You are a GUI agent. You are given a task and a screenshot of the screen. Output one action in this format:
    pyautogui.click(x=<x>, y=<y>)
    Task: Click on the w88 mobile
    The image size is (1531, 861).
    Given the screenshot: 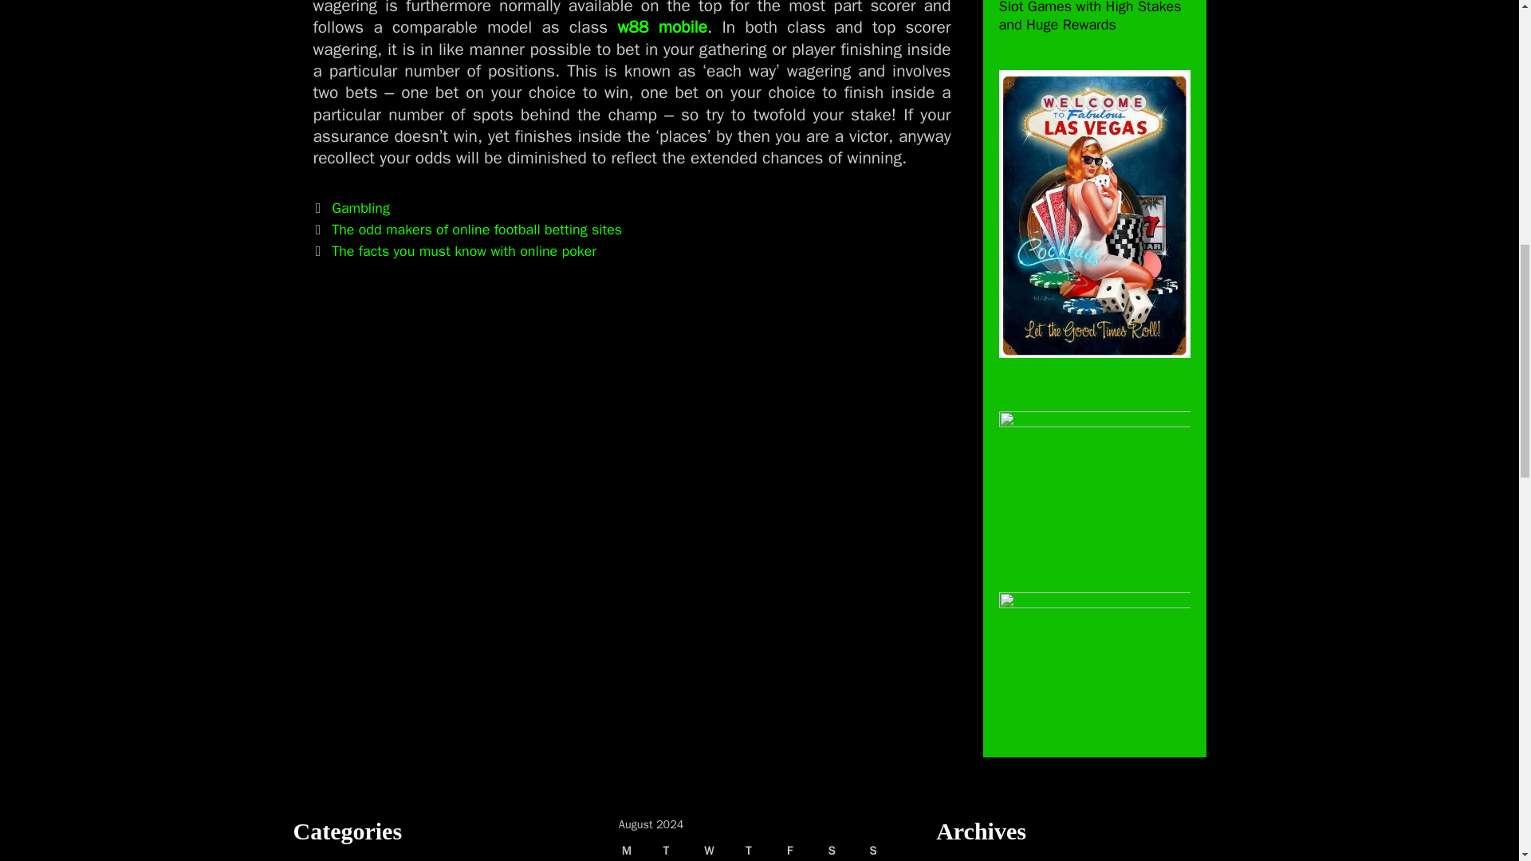 What is the action you would take?
    pyautogui.click(x=661, y=27)
    